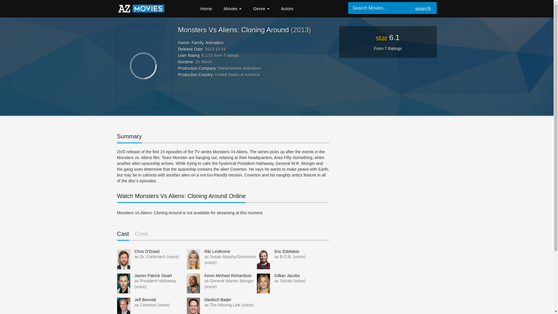  I want to click on Family, so click(197, 43).